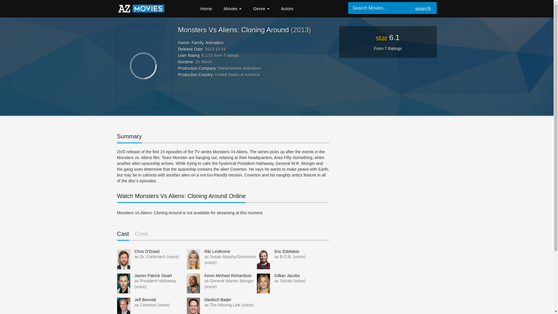  I want to click on Family, so click(197, 43).